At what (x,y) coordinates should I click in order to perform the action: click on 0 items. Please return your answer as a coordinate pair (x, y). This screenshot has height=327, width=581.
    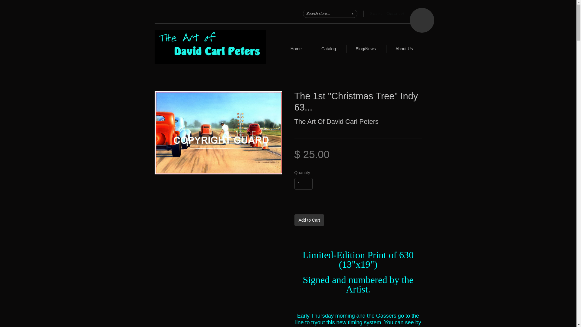
    Looking at the image, I should click on (376, 13).